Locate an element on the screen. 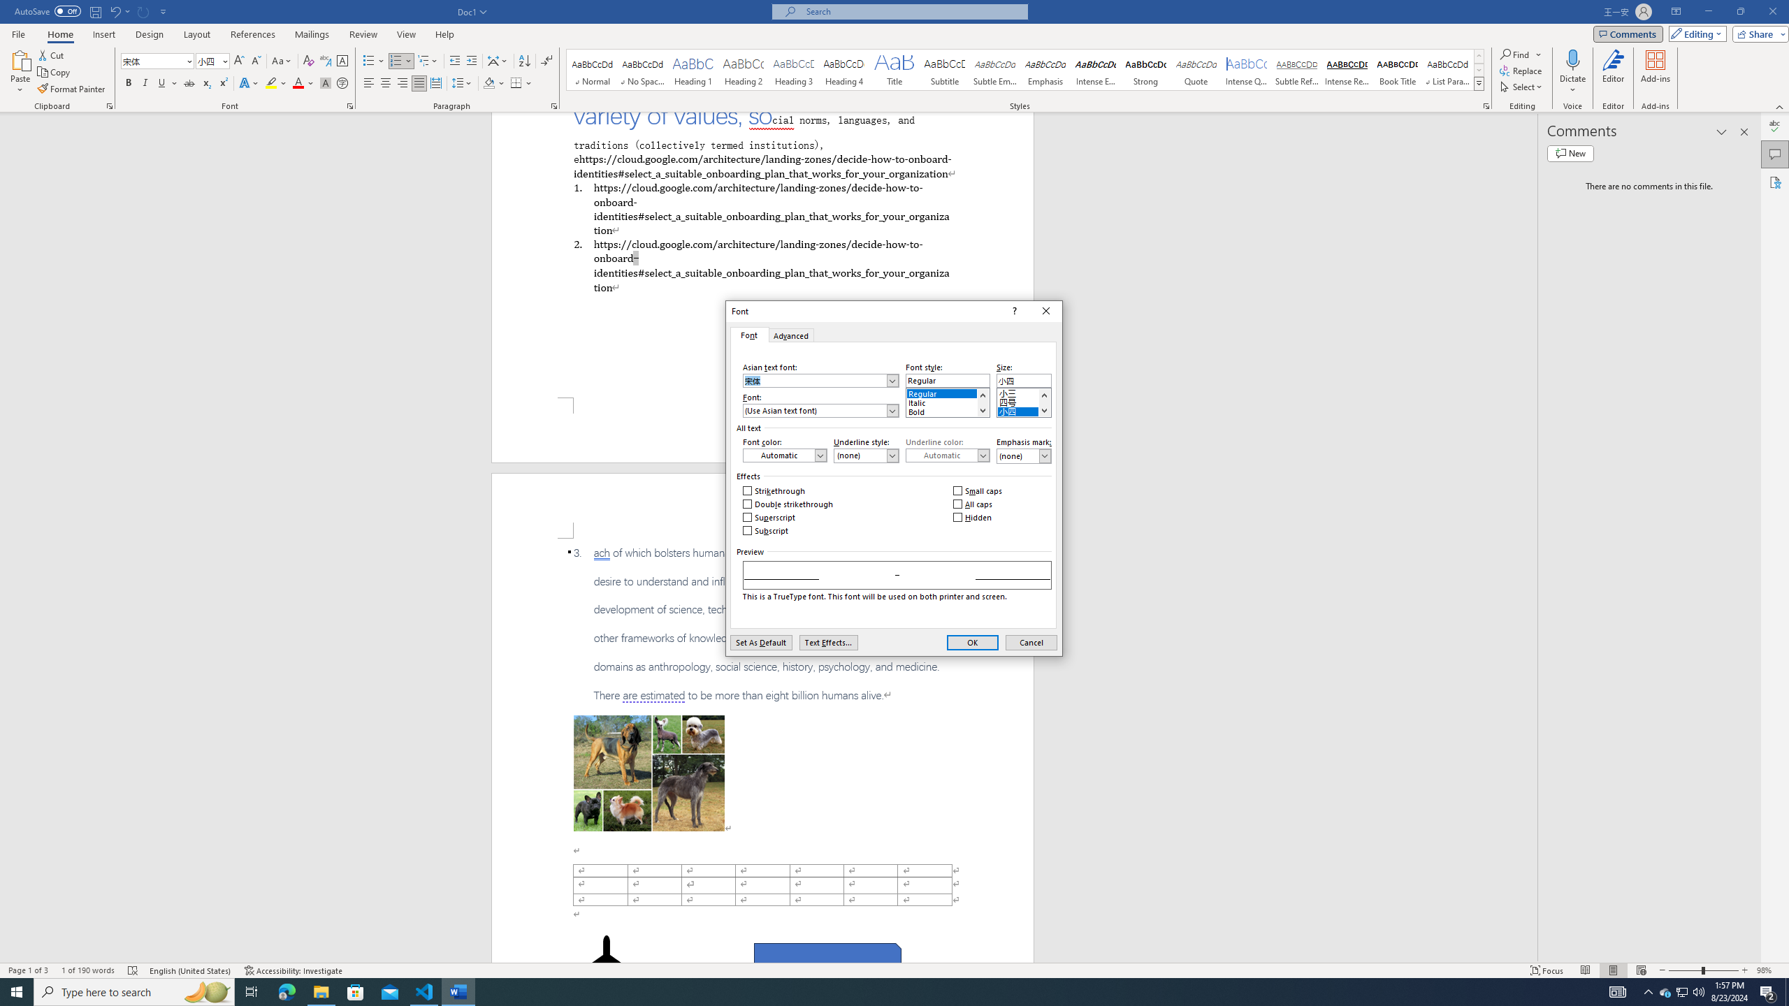 Image resolution: width=1789 pixels, height=1006 pixels. Font Size is located at coordinates (208, 60).